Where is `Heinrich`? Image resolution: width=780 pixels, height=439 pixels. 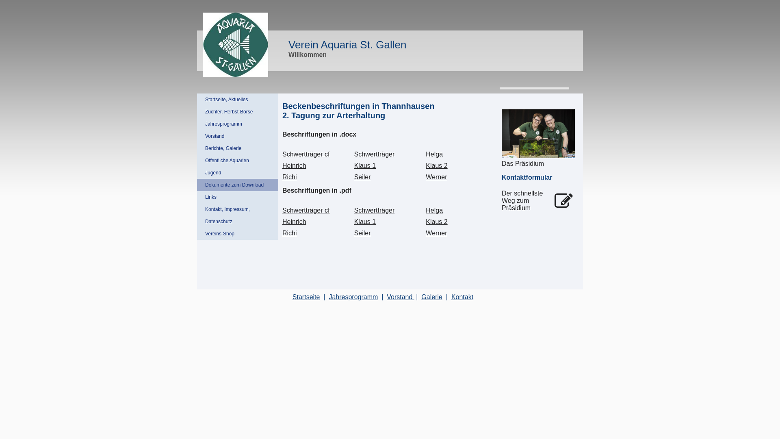 Heinrich is located at coordinates (294, 222).